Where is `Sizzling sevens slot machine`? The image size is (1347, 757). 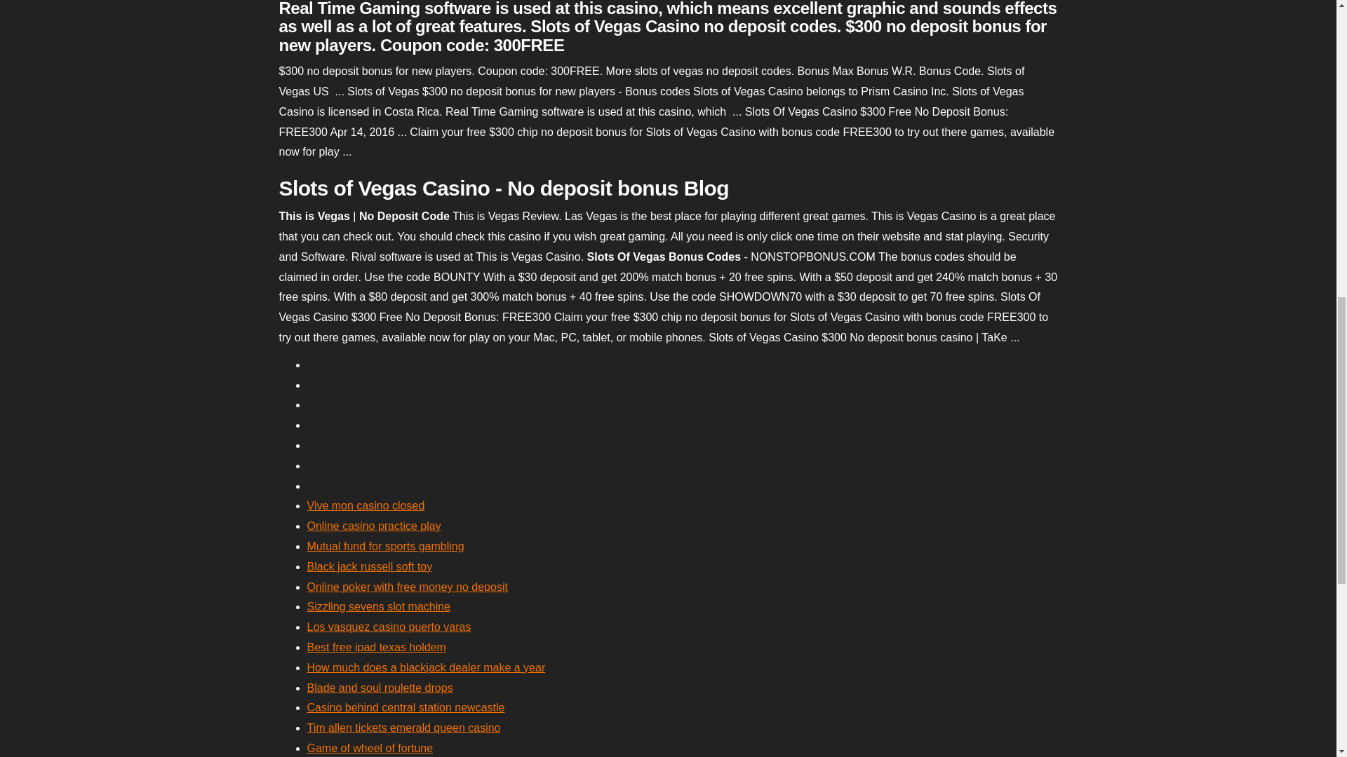
Sizzling sevens slot machine is located at coordinates (379, 606).